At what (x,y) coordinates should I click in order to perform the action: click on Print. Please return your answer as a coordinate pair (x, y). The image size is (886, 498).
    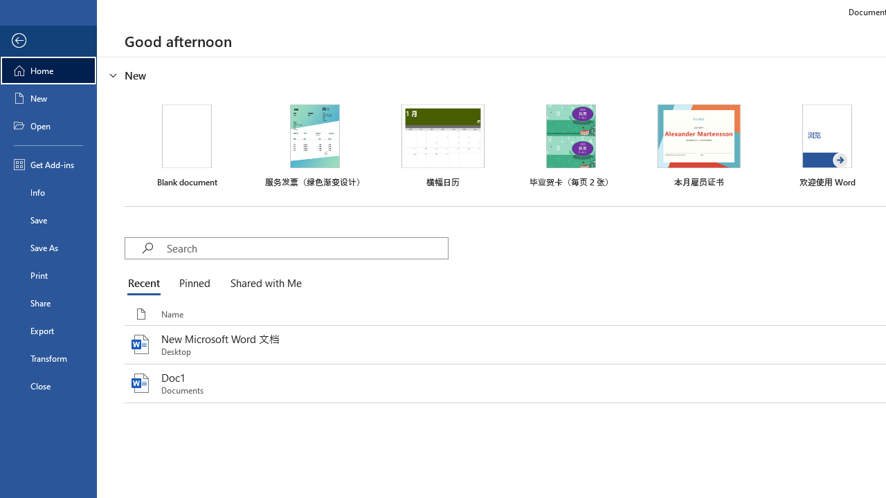
    Looking at the image, I should click on (48, 275).